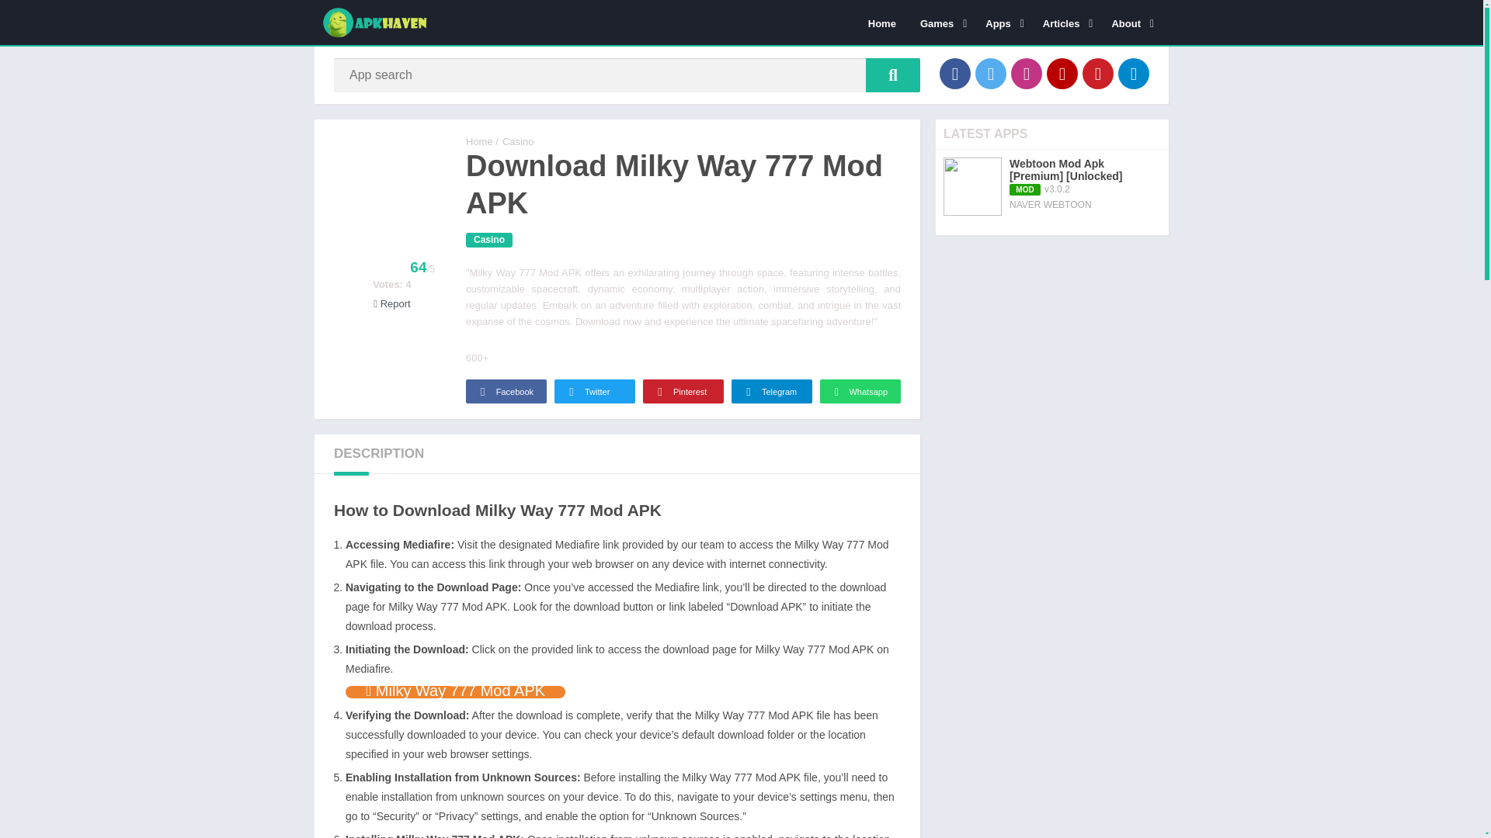 This screenshot has width=1491, height=838. What do you see at coordinates (1134, 73) in the screenshot?
I see `Telegram` at bounding box center [1134, 73].